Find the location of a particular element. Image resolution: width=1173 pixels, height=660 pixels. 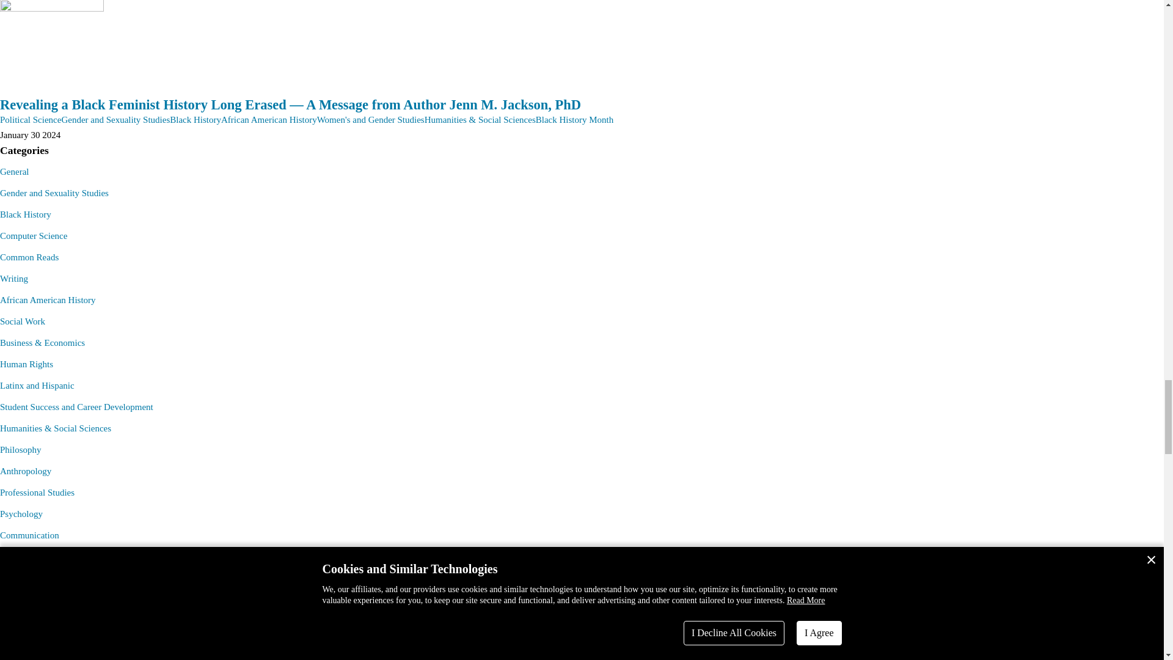

View all posts in Political Science is located at coordinates (31, 120).